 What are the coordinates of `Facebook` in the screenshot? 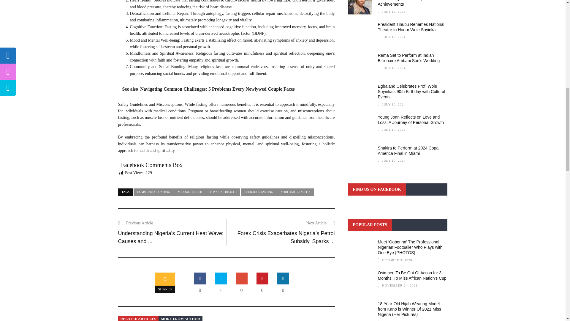 It's located at (200, 278).